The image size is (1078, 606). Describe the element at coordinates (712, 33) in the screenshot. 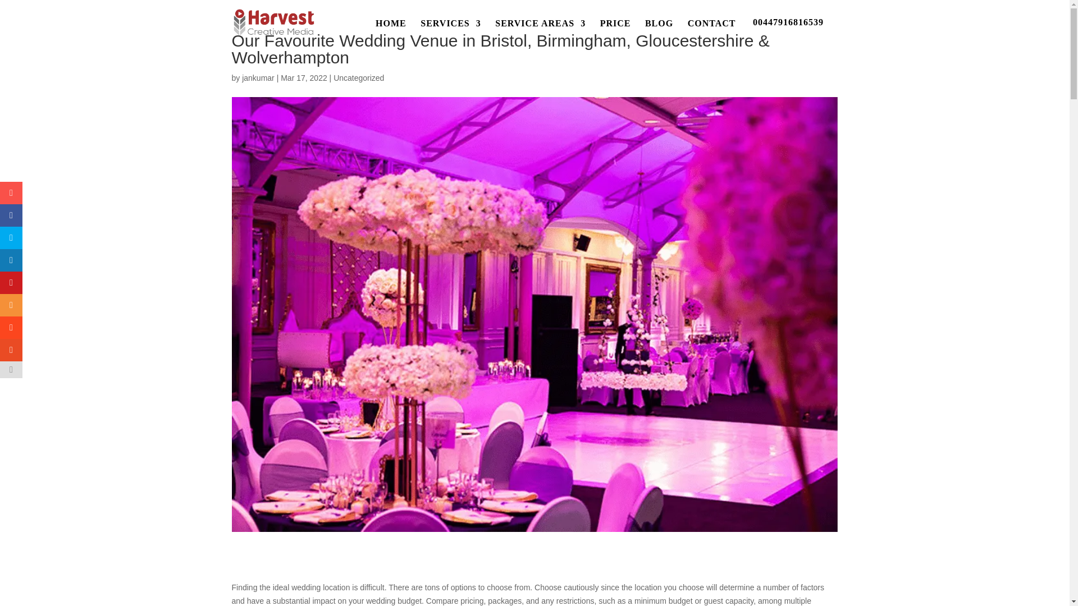

I see `CONTACT` at that location.